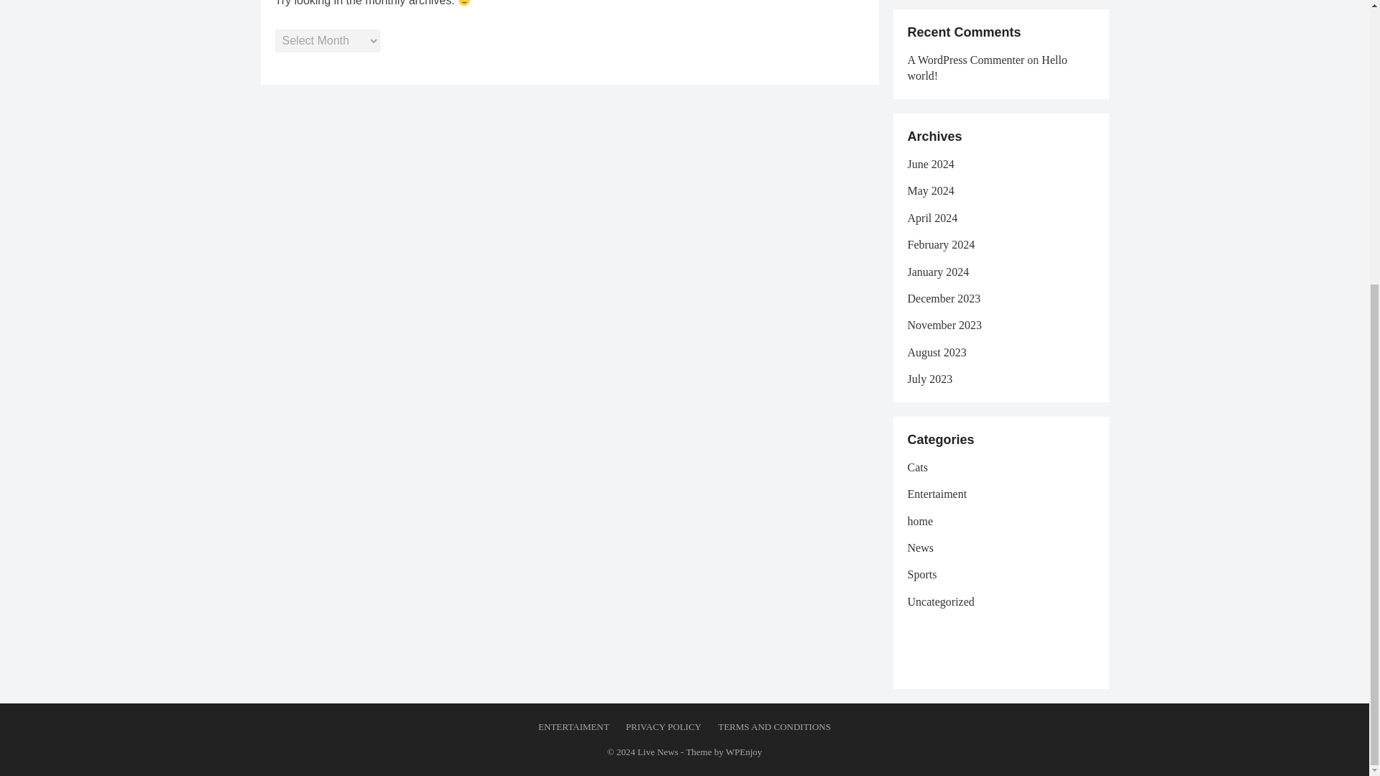  Describe the element at coordinates (931, 218) in the screenshot. I see `April 2024` at that location.